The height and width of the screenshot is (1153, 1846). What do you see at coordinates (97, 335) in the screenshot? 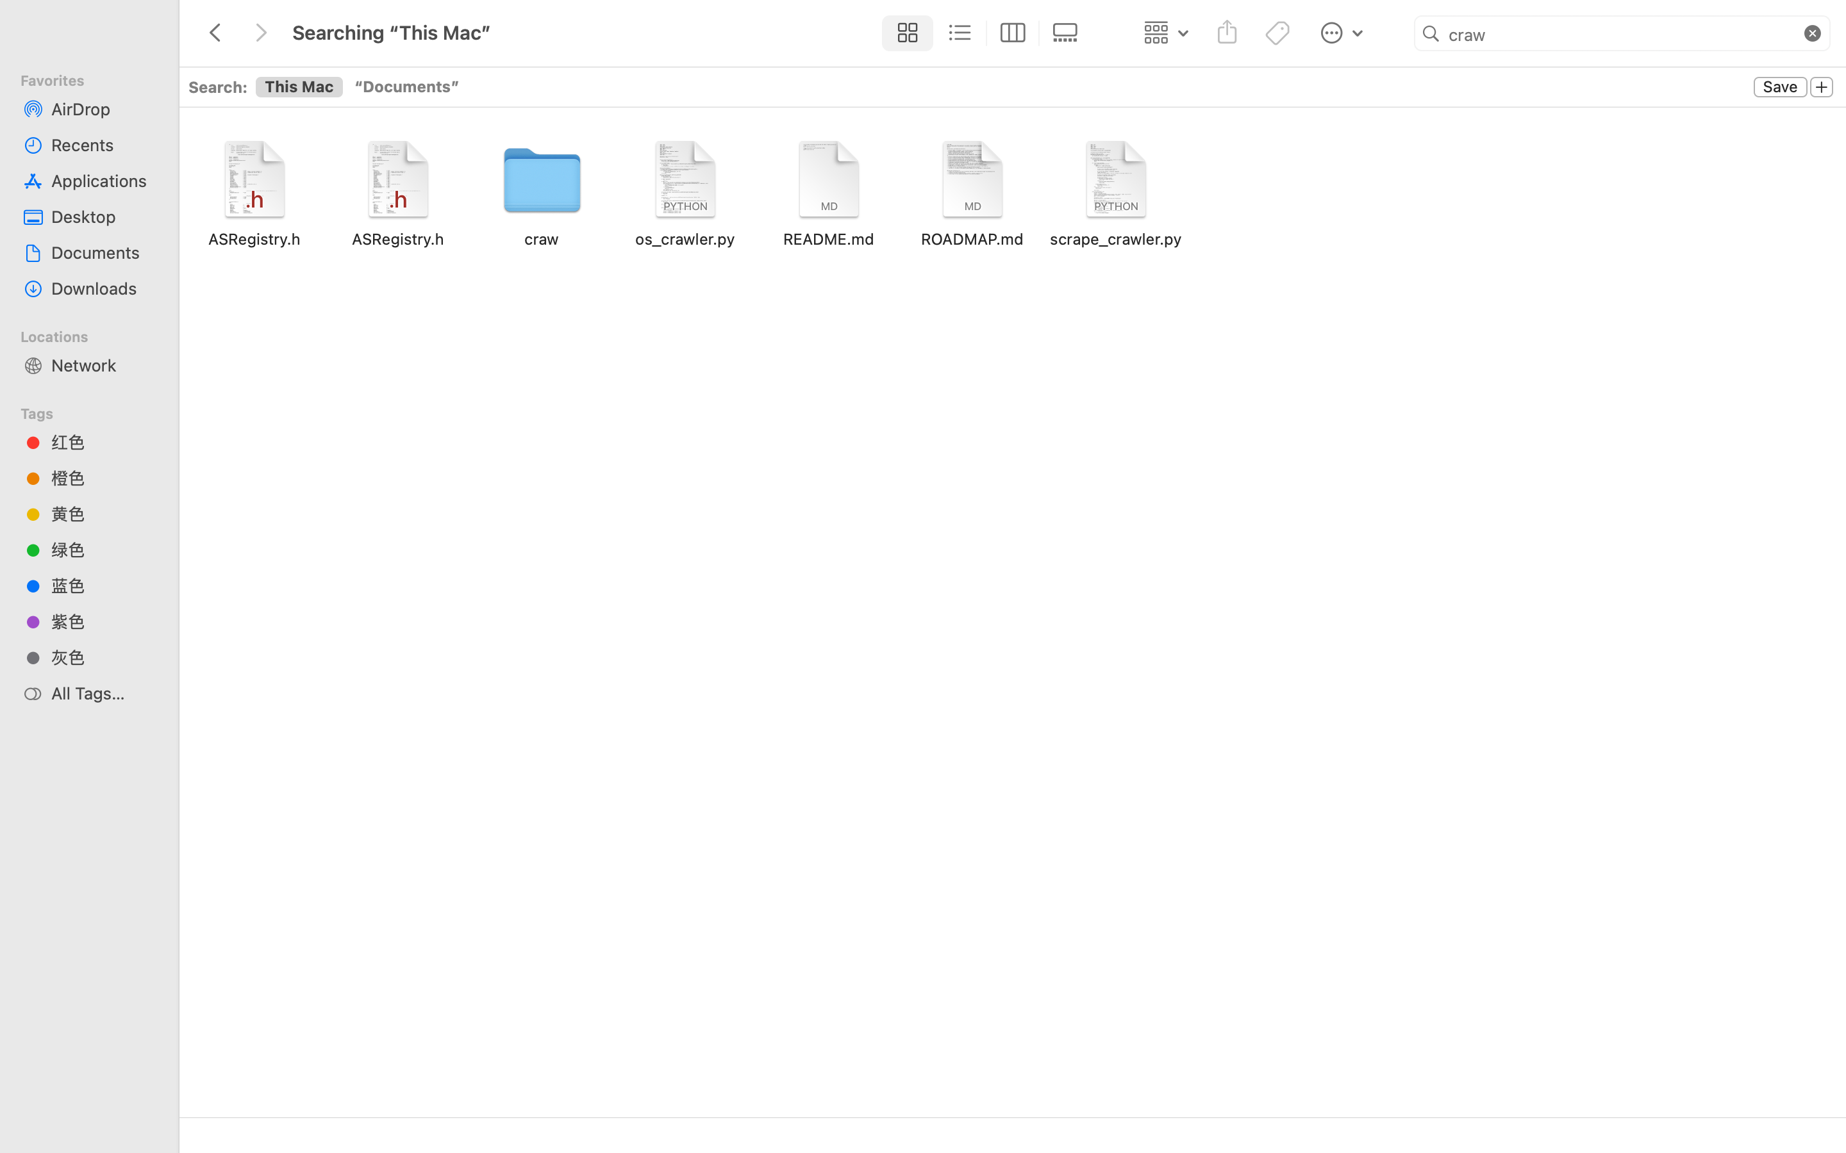
I see `Locations` at bounding box center [97, 335].